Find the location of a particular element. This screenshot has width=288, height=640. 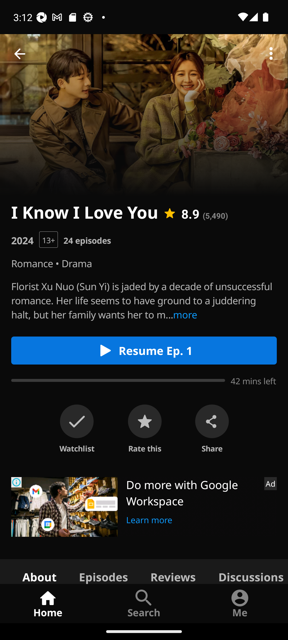

More is located at coordinates (271, 54).